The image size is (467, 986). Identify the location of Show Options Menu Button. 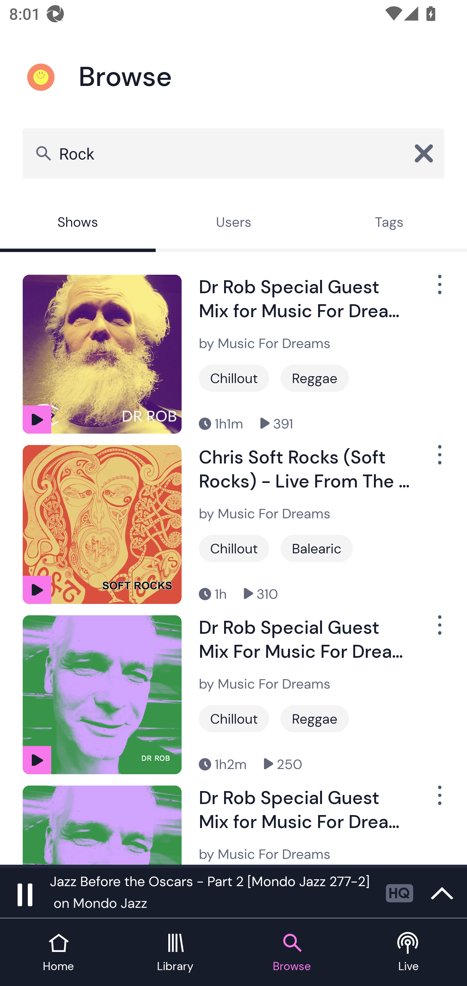
(438, 290).